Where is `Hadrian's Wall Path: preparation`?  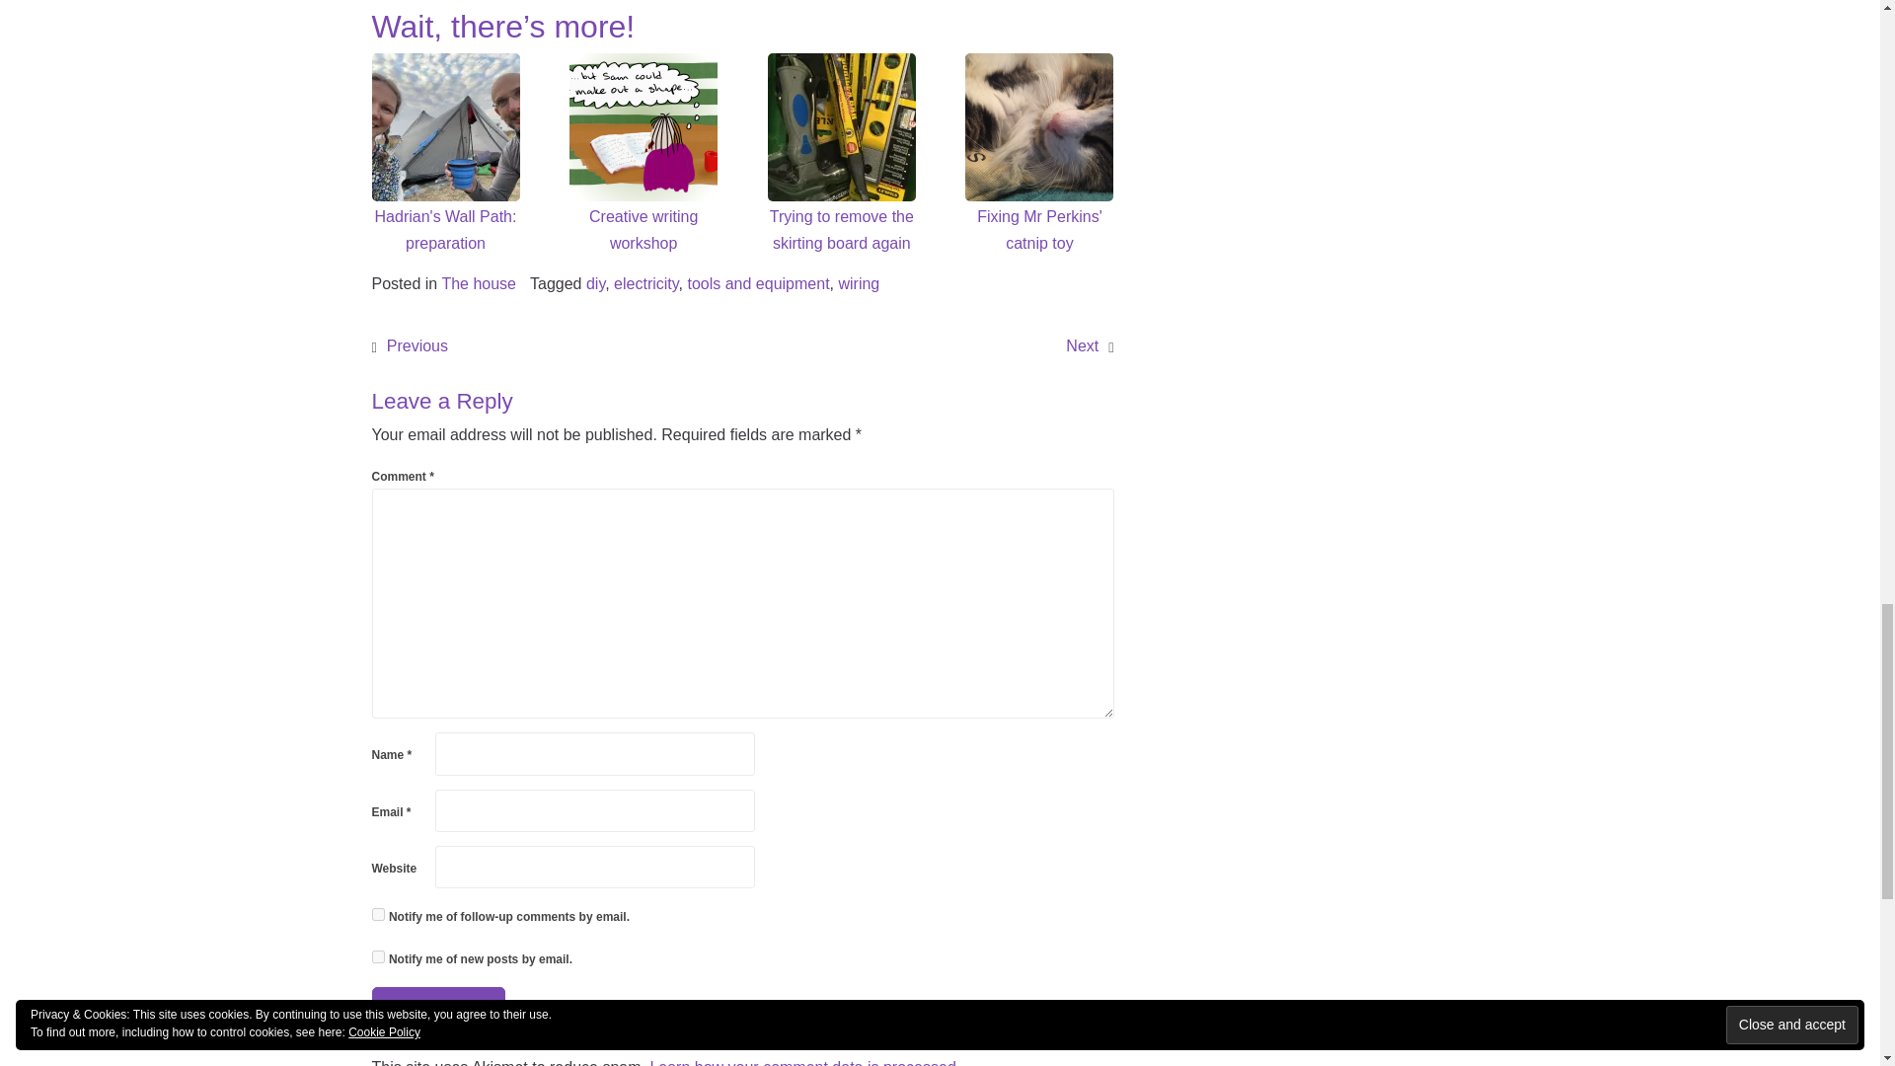
Hadrian's Wall Path: preparation is located at coordinates (445, 127).